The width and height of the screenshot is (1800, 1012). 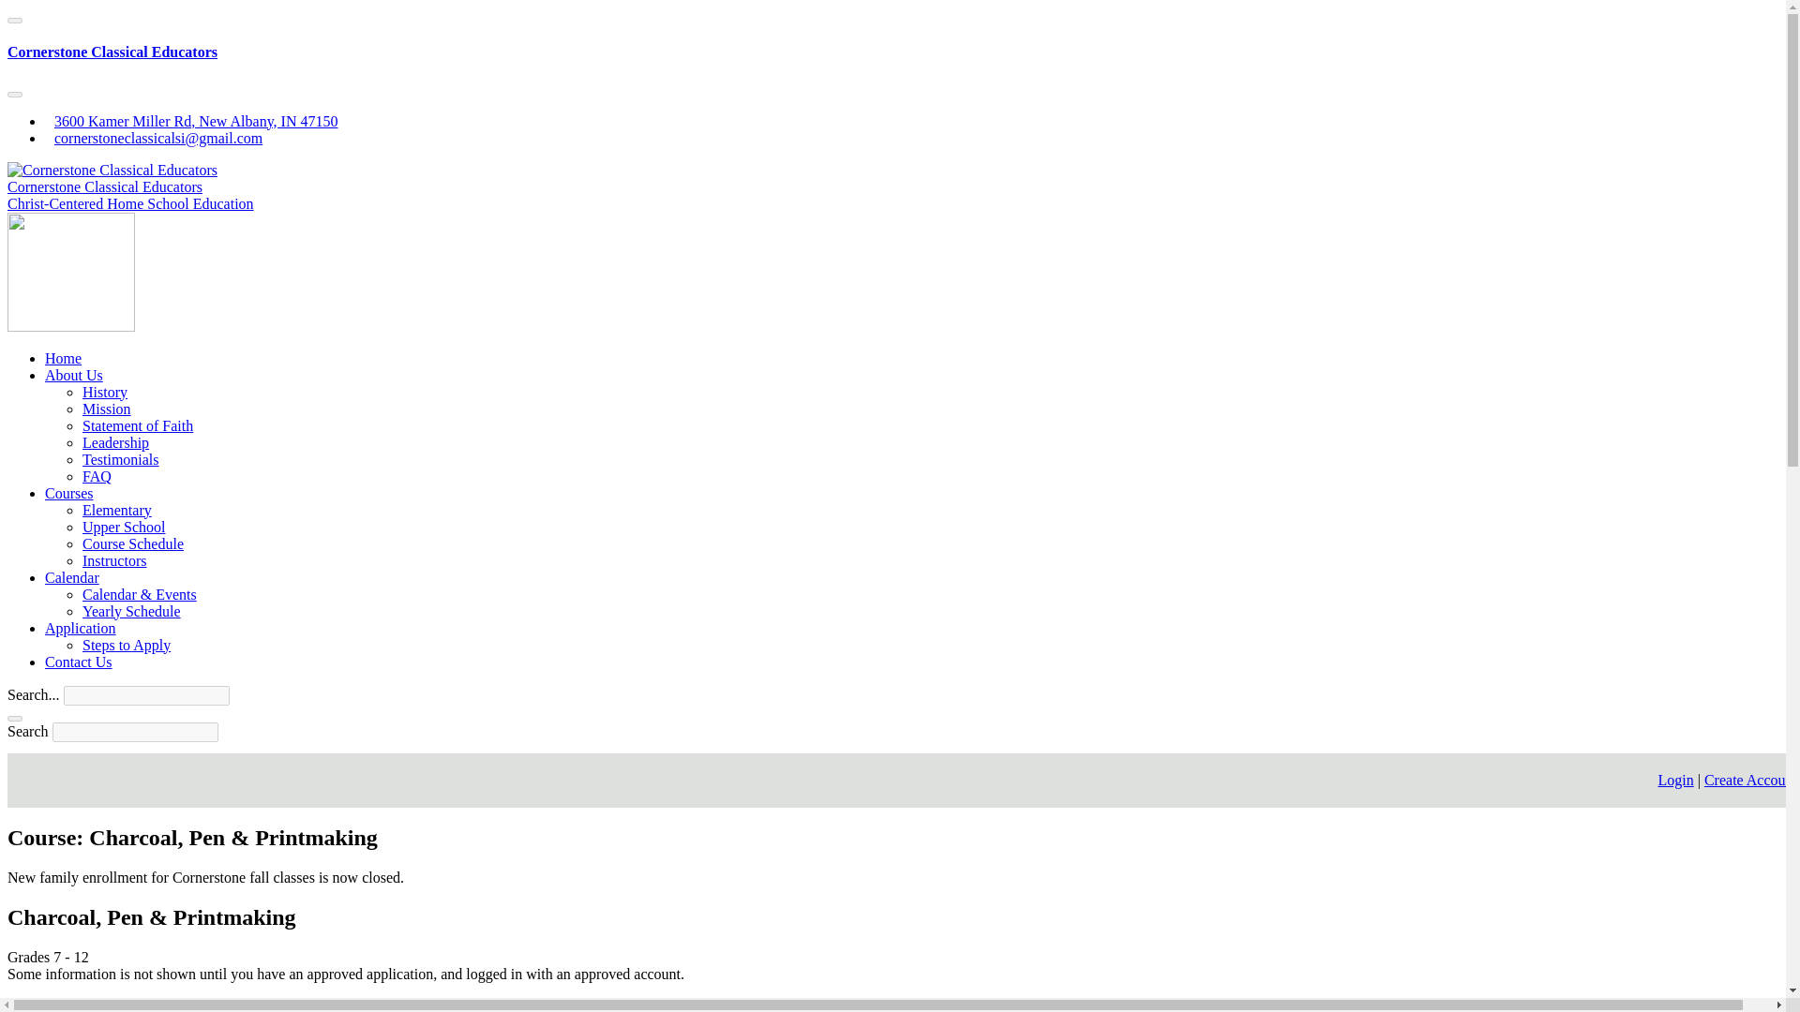 What do you see at coordinates (114, 560) in the screenshot?
I see `Instructors` at bounding box center [114, 560].